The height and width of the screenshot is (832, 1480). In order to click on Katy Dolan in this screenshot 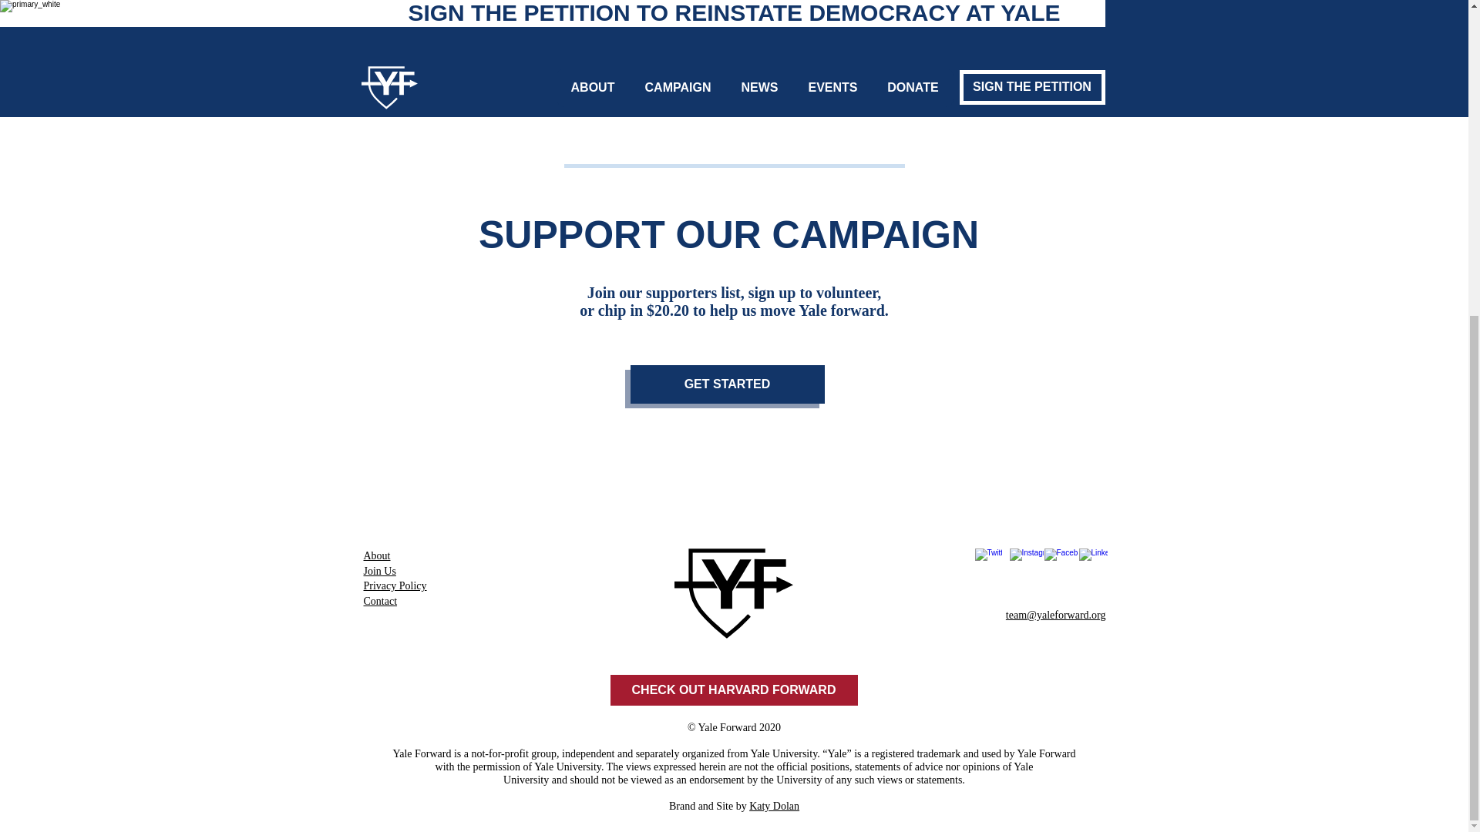, I will do `click(774, 806)`.